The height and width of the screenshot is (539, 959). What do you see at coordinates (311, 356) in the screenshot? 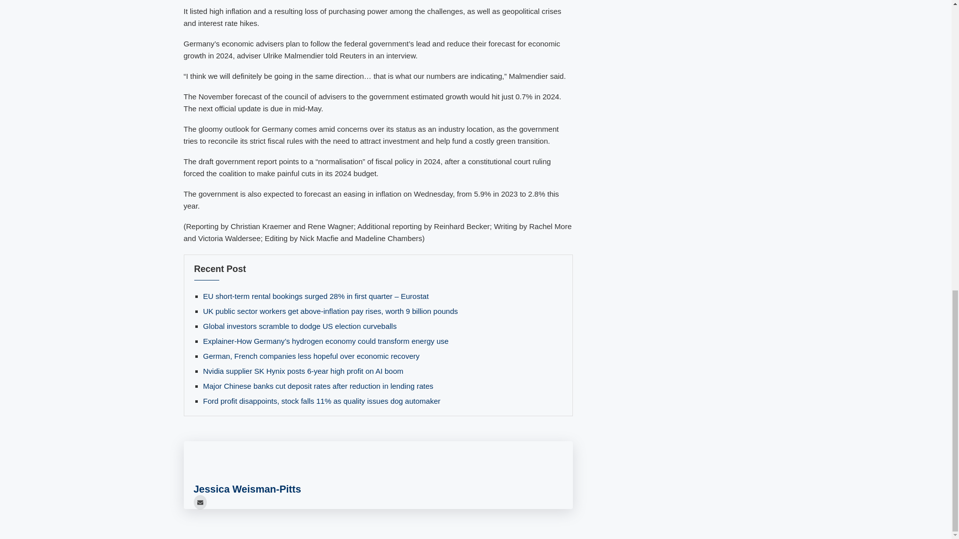
I see `German, French companies less hopeful over economic recovery` at bounding box center [311, 356].